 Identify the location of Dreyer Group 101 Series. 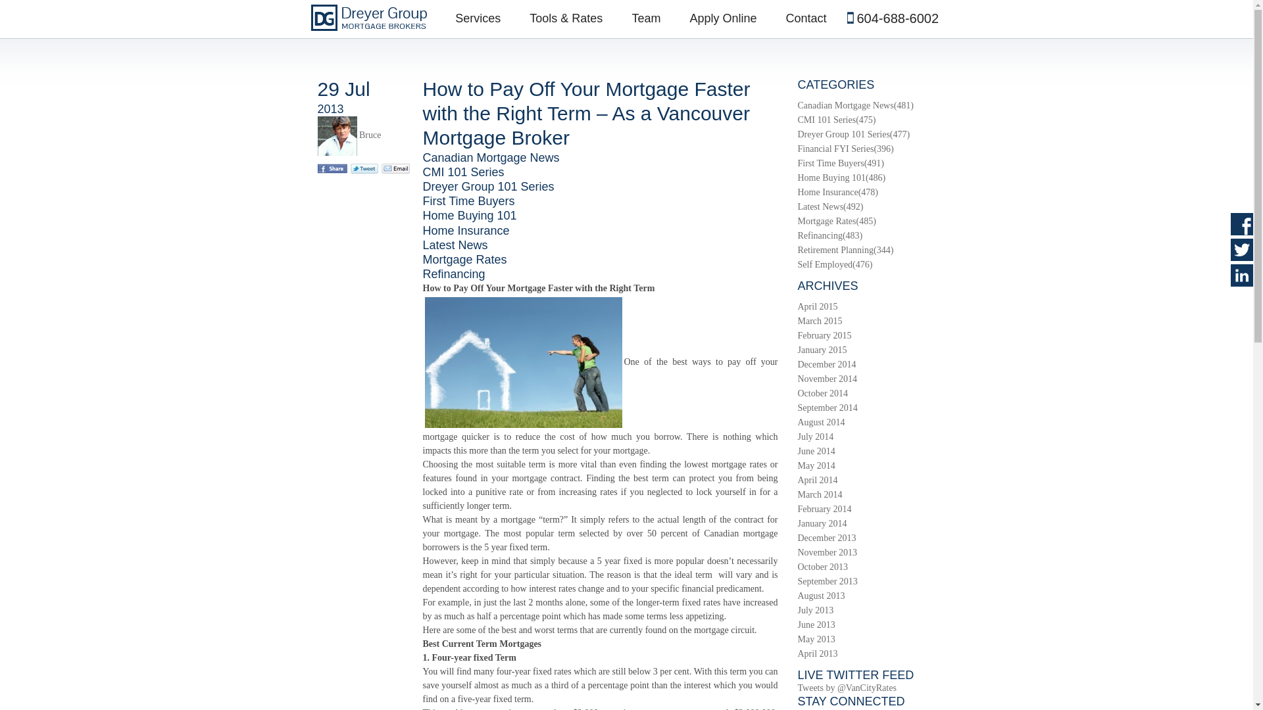
(488, 187).